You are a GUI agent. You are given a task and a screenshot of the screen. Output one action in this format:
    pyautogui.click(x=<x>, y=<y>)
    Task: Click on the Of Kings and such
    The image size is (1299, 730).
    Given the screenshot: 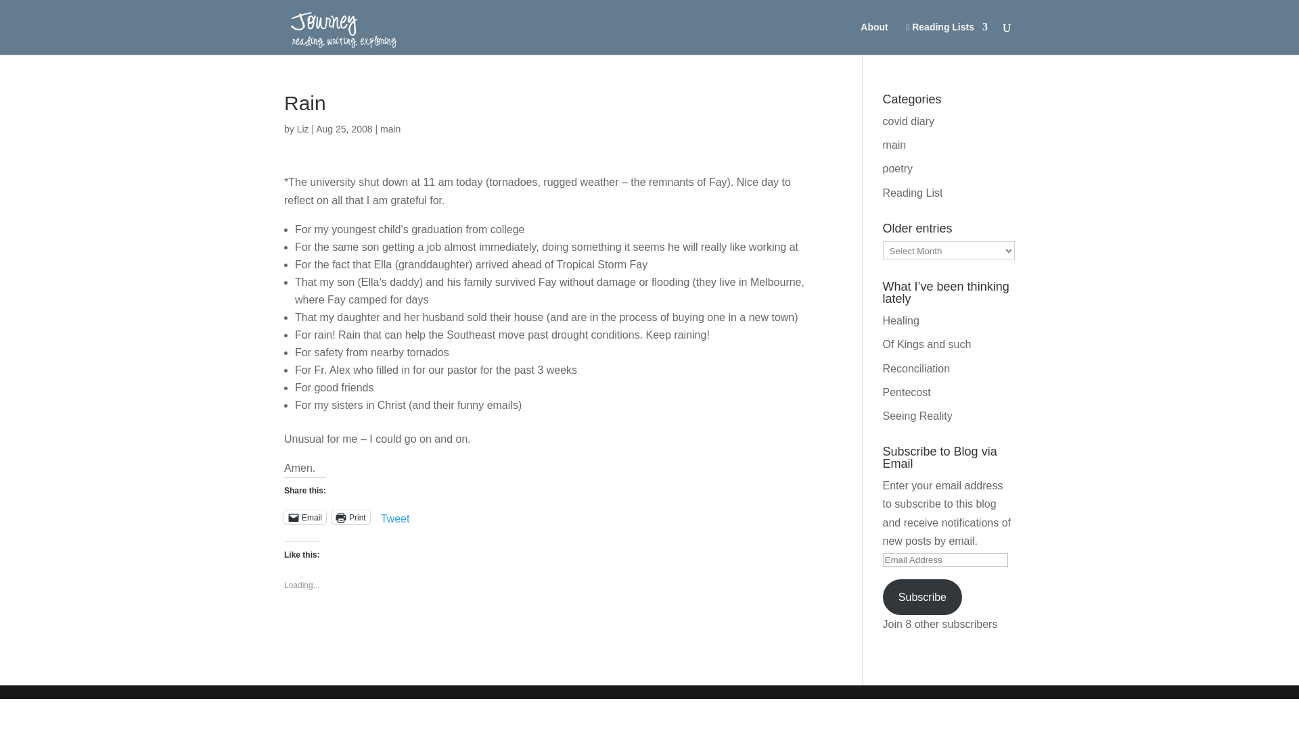 What is the action you would take?
    pyautogui.click(x=927, y=345)
    